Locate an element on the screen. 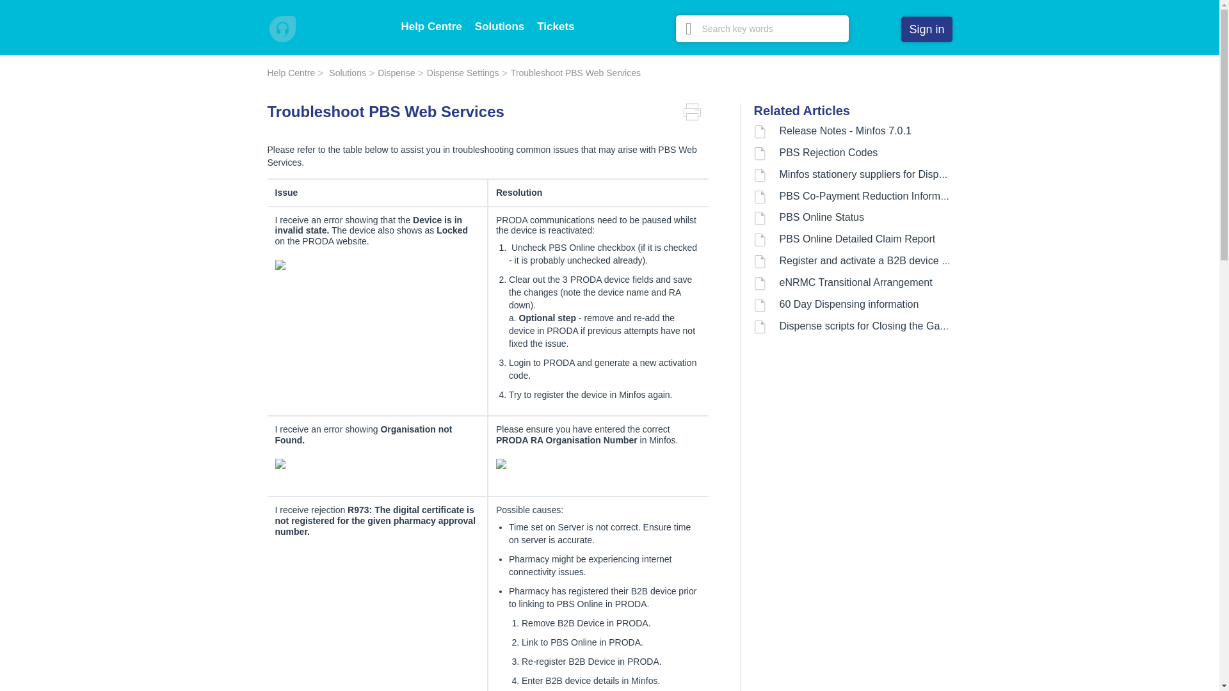  Help Centre is located at coordinates (292, 73).